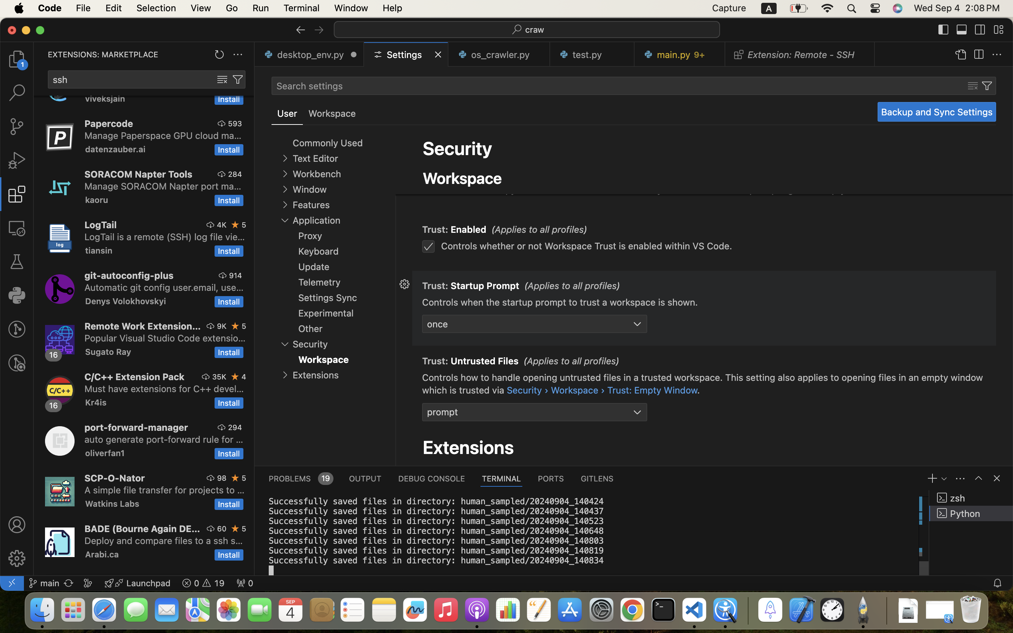 The height and width of the screenshot is (633, 1013). I want to click on , so click(235, 225).